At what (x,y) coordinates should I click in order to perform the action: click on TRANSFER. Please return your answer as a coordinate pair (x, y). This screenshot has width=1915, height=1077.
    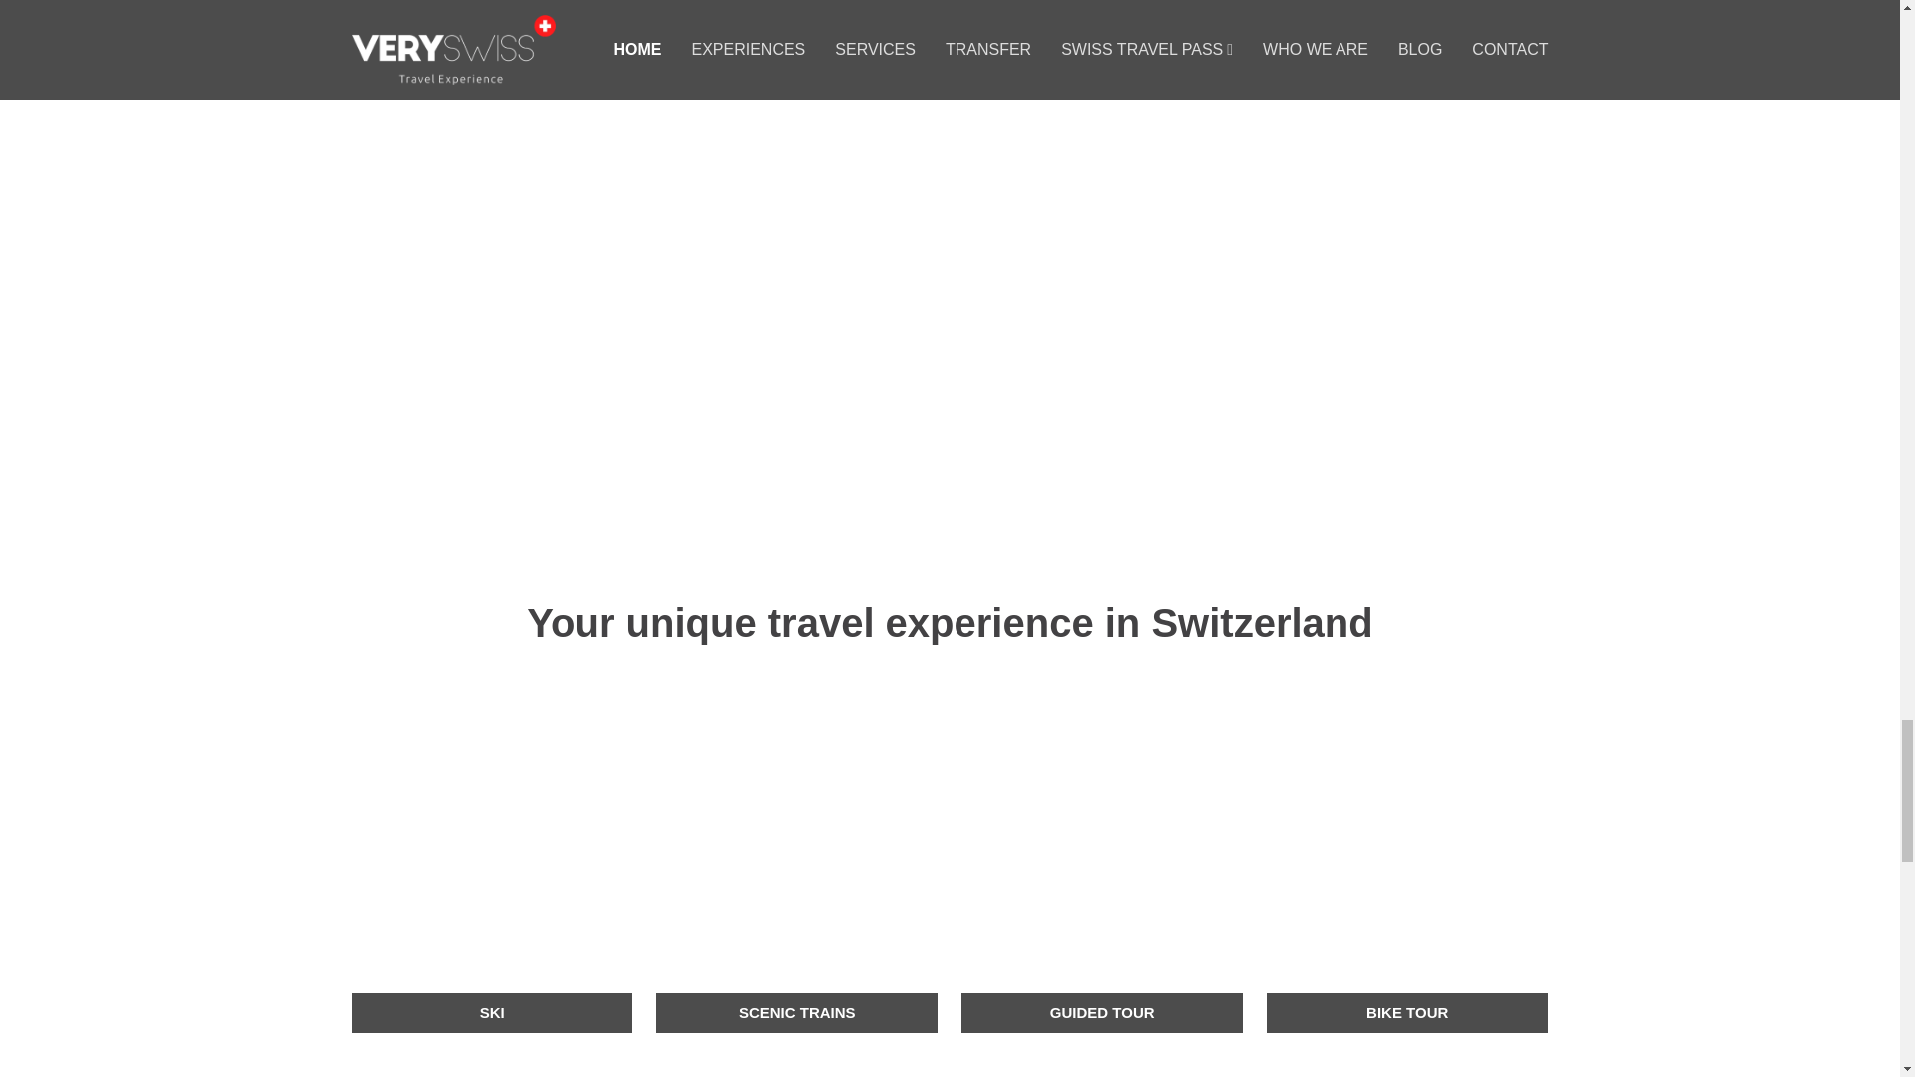
    Looking at the image, I should click on (1101, 1067).